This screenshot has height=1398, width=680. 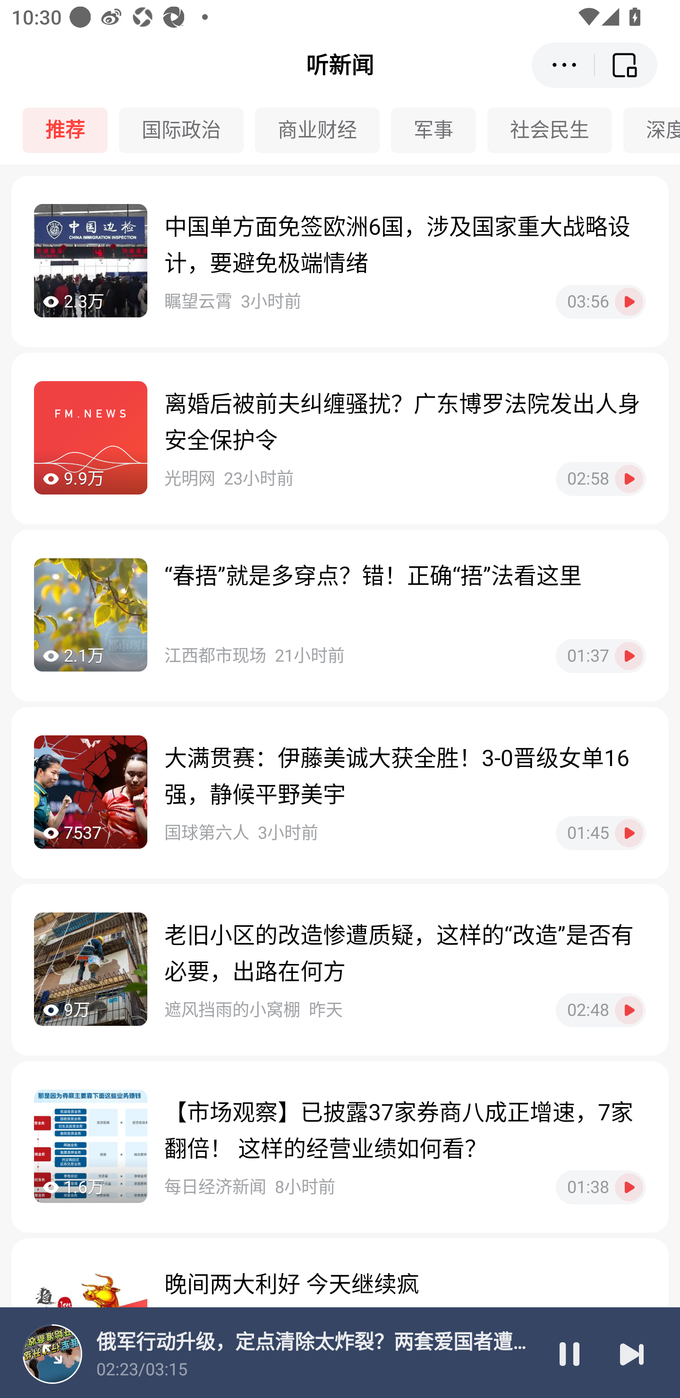 I want to click on 暂停, so click(x=569, y=1354).